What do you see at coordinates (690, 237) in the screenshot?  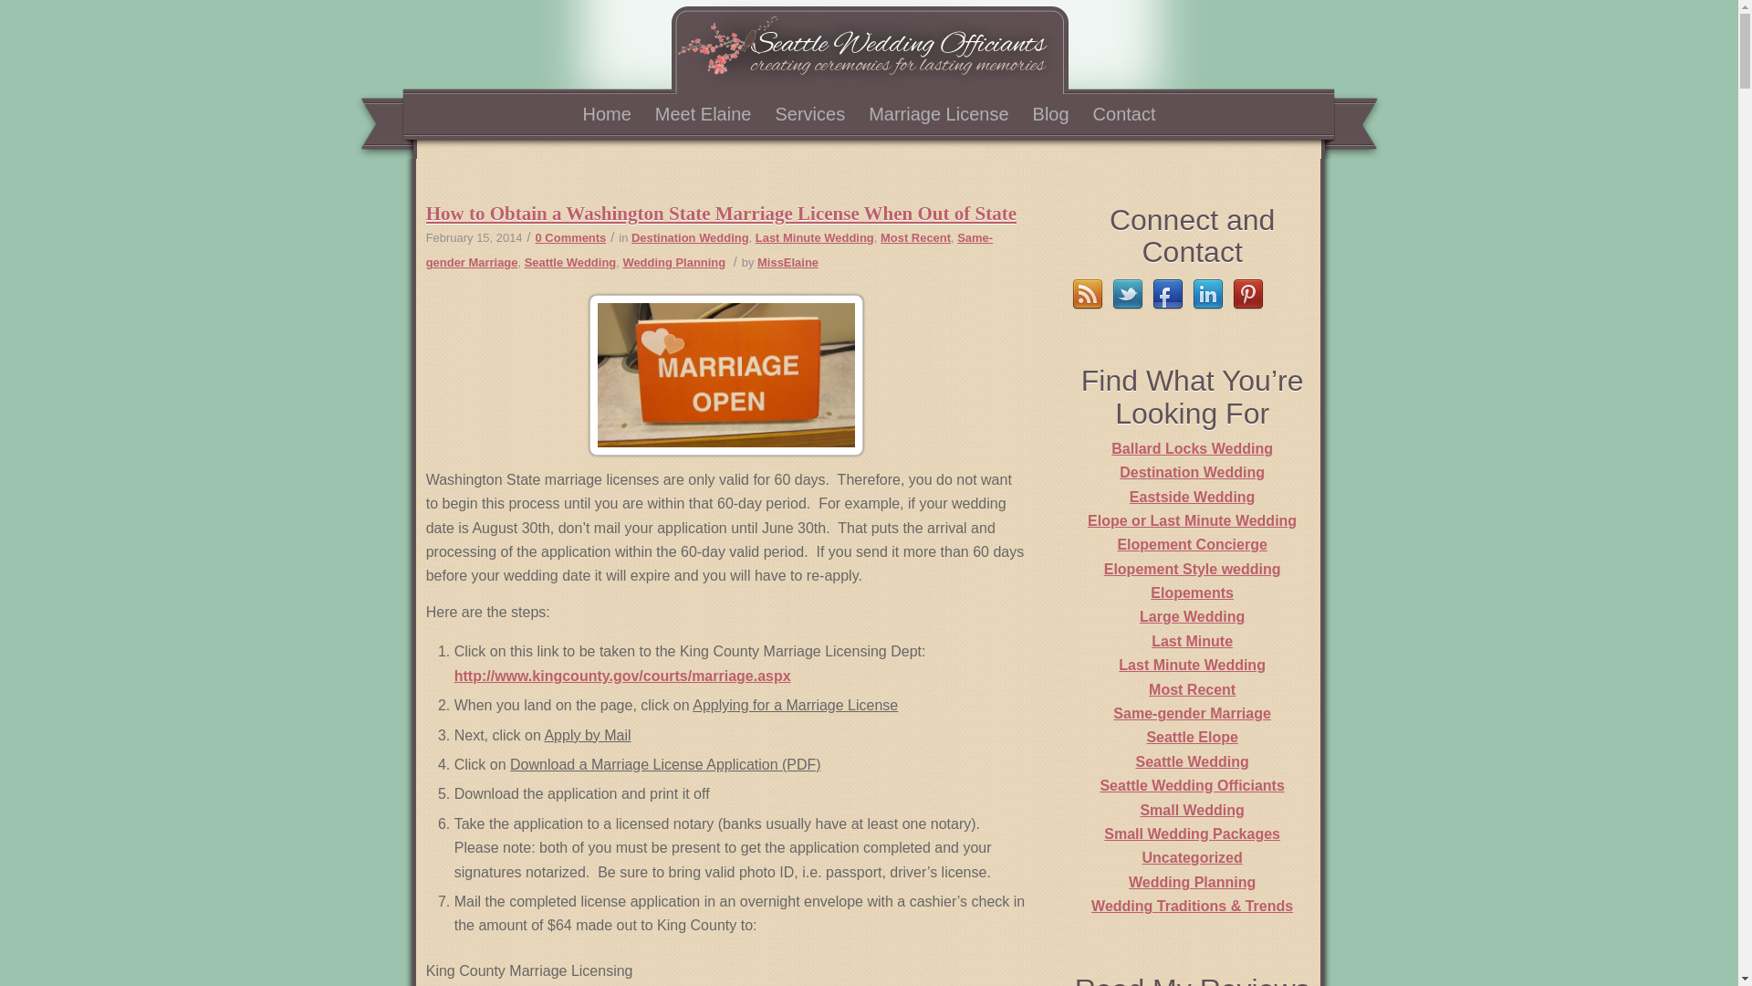 I see `Destination Wedding` at bounding box center [690, 237].